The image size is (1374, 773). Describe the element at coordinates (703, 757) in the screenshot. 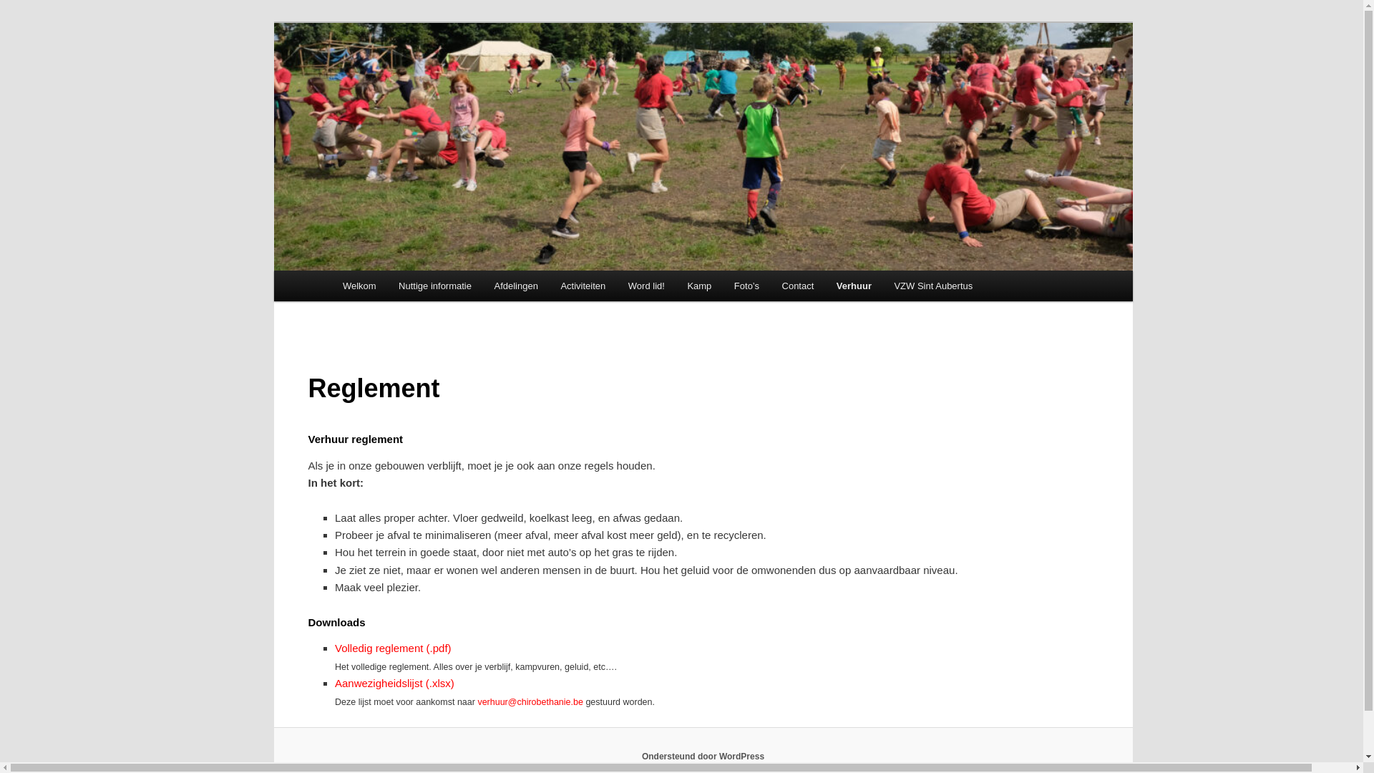

I see `Ondersteund door WordPress` at that location.